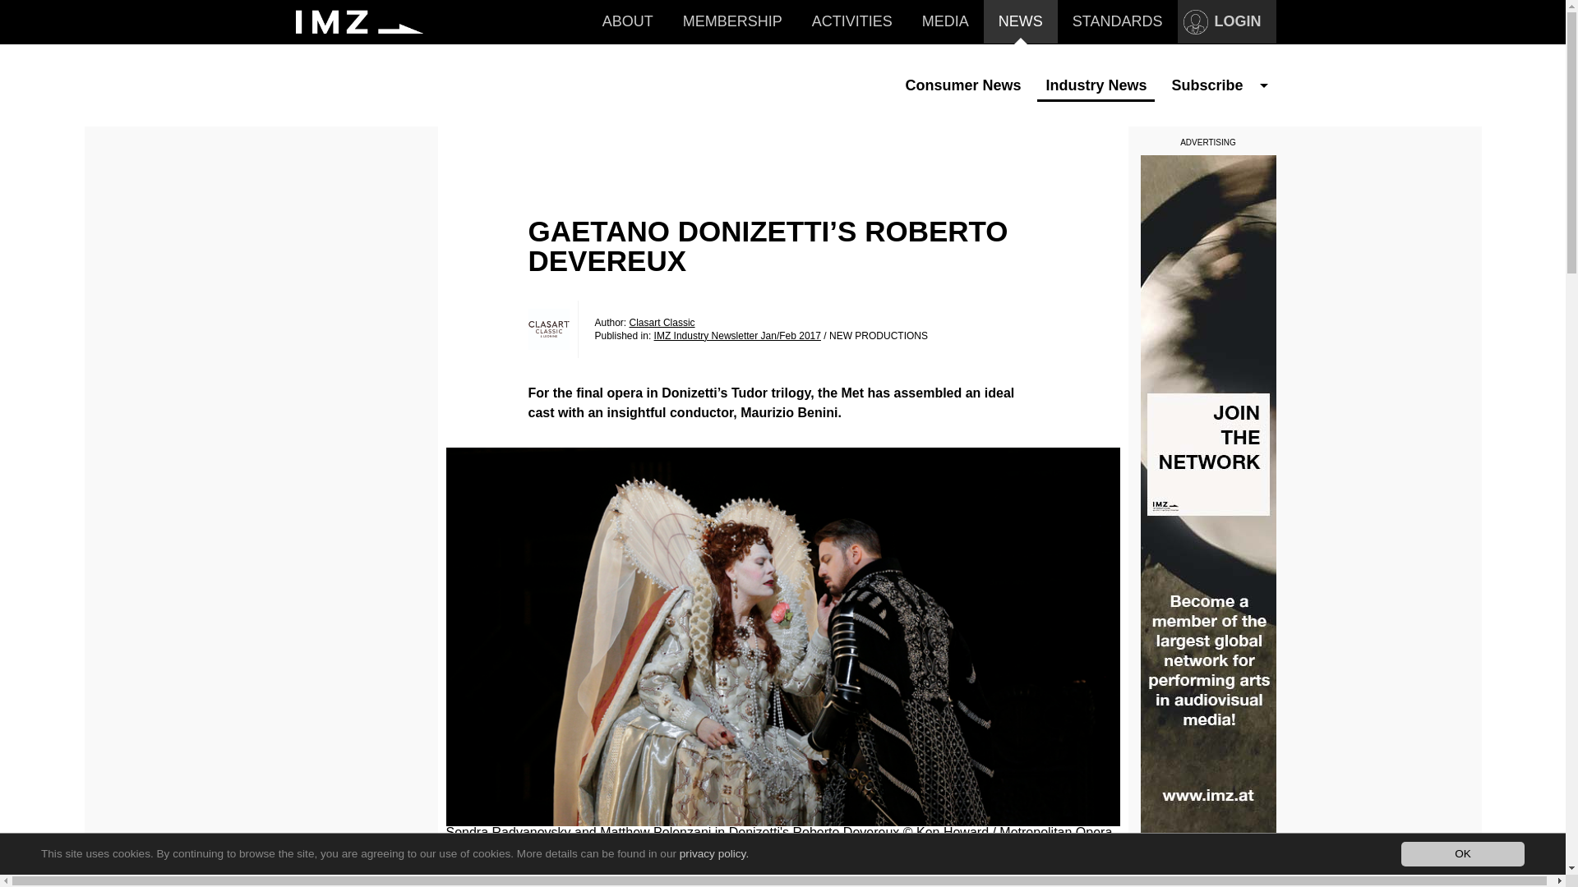 Image resolution: width=1578 pixels, height=887 pixels. What do you see at coordinates (945, 21) in the screenshot?
I see `MEDIA` at bounding box center [945, 21].